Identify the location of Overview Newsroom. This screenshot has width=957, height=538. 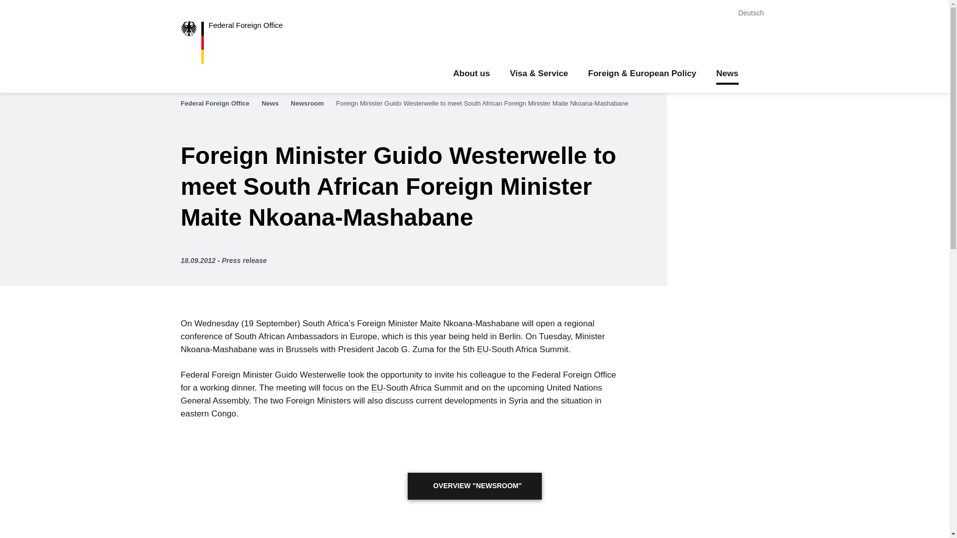
(475, 486).